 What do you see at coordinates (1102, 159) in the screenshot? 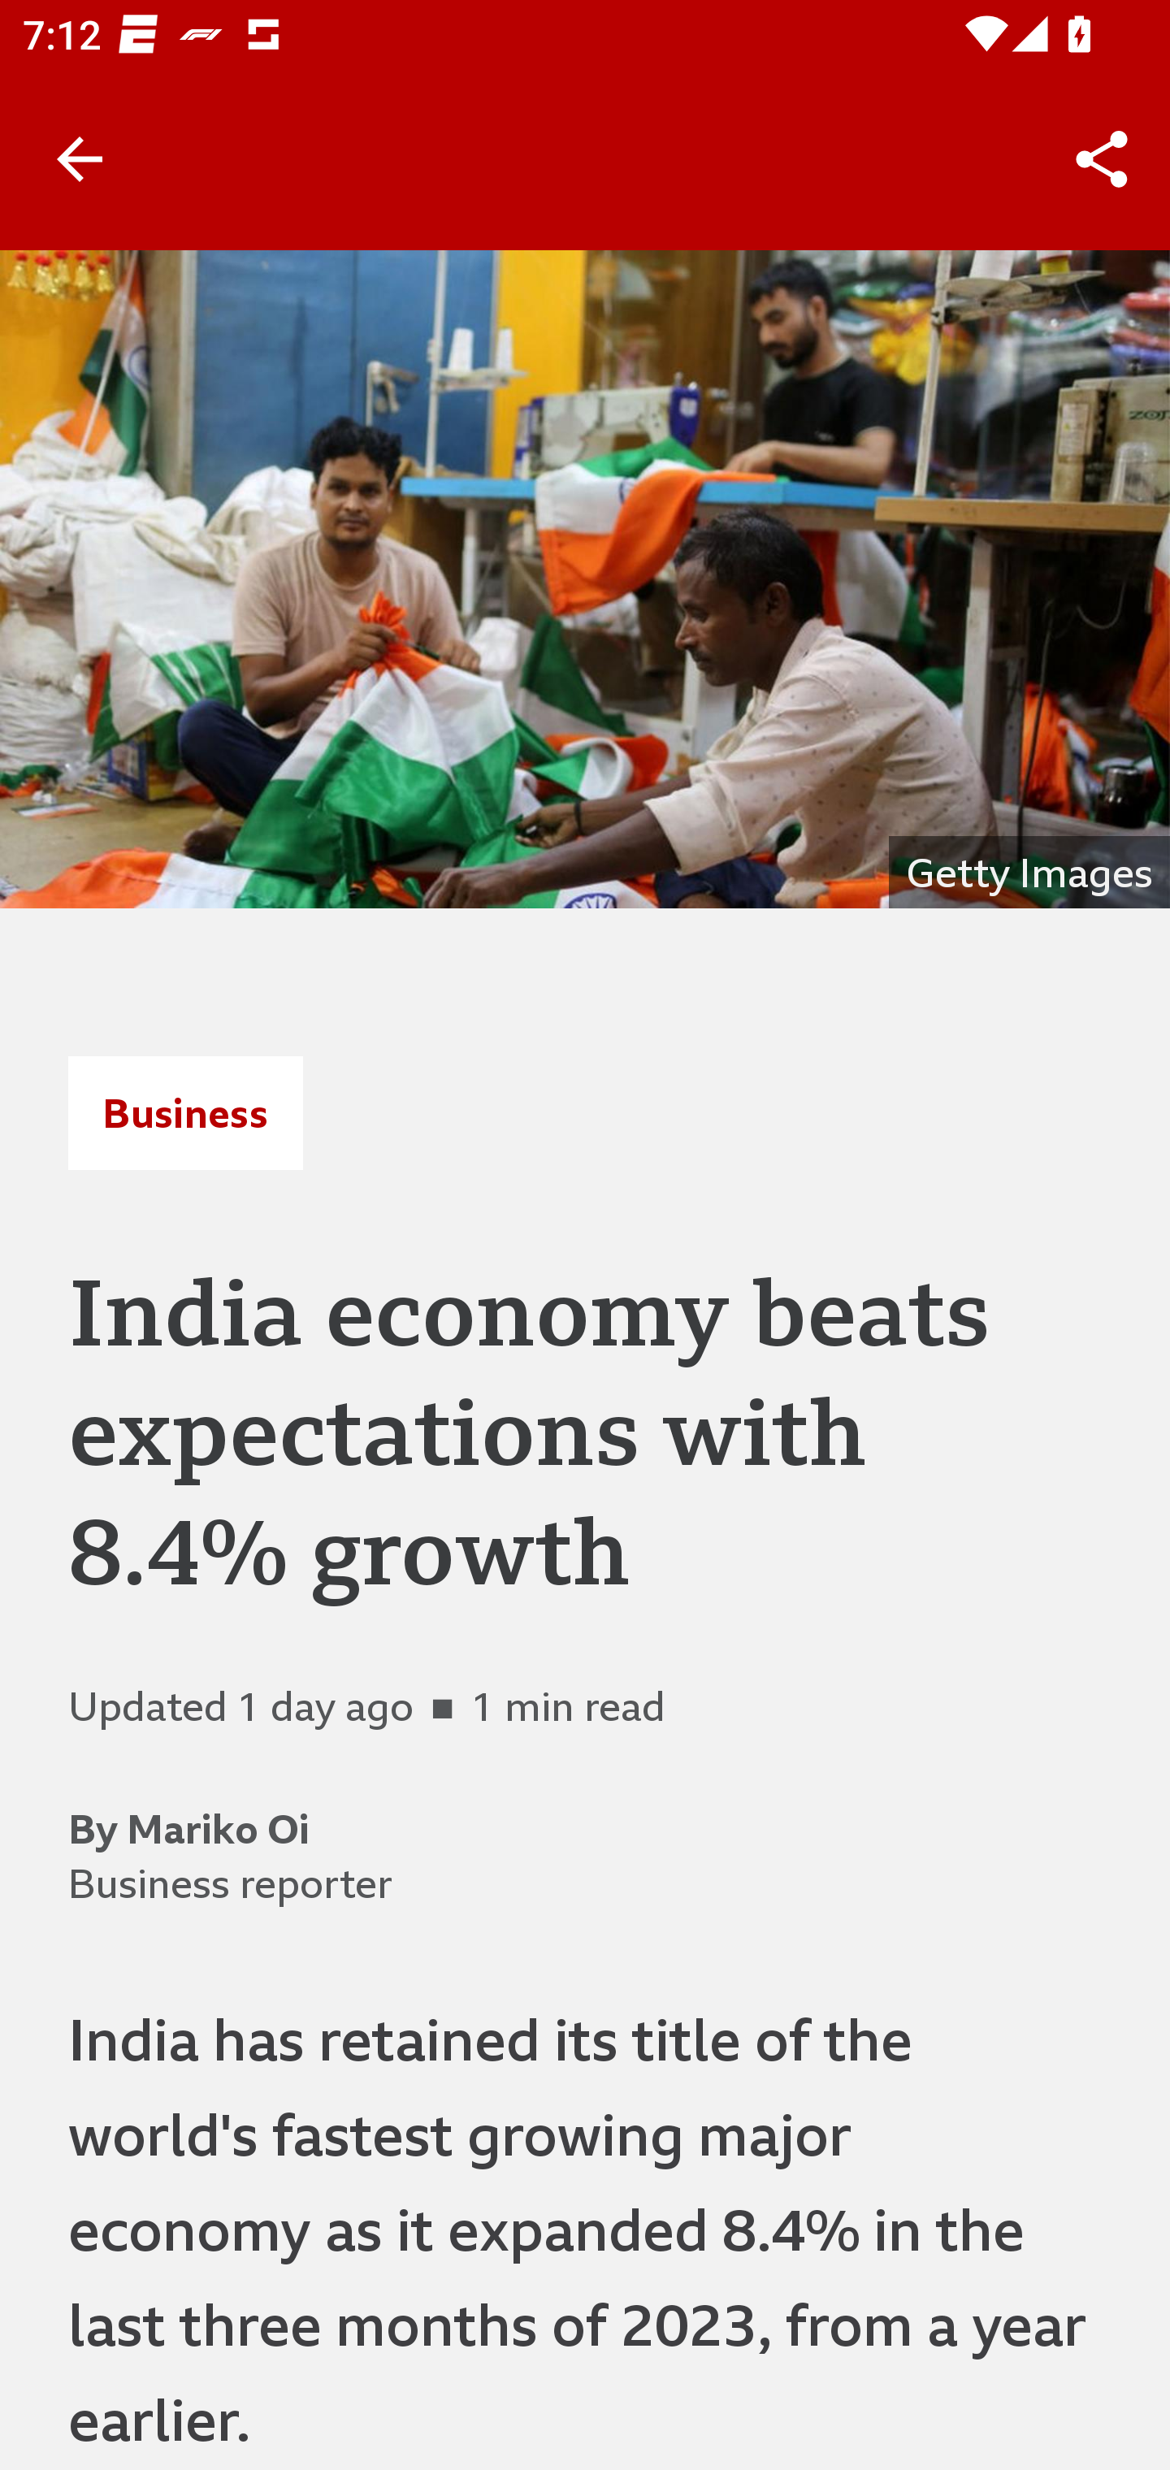
I see `Share` at bounding box center [1102, 159].